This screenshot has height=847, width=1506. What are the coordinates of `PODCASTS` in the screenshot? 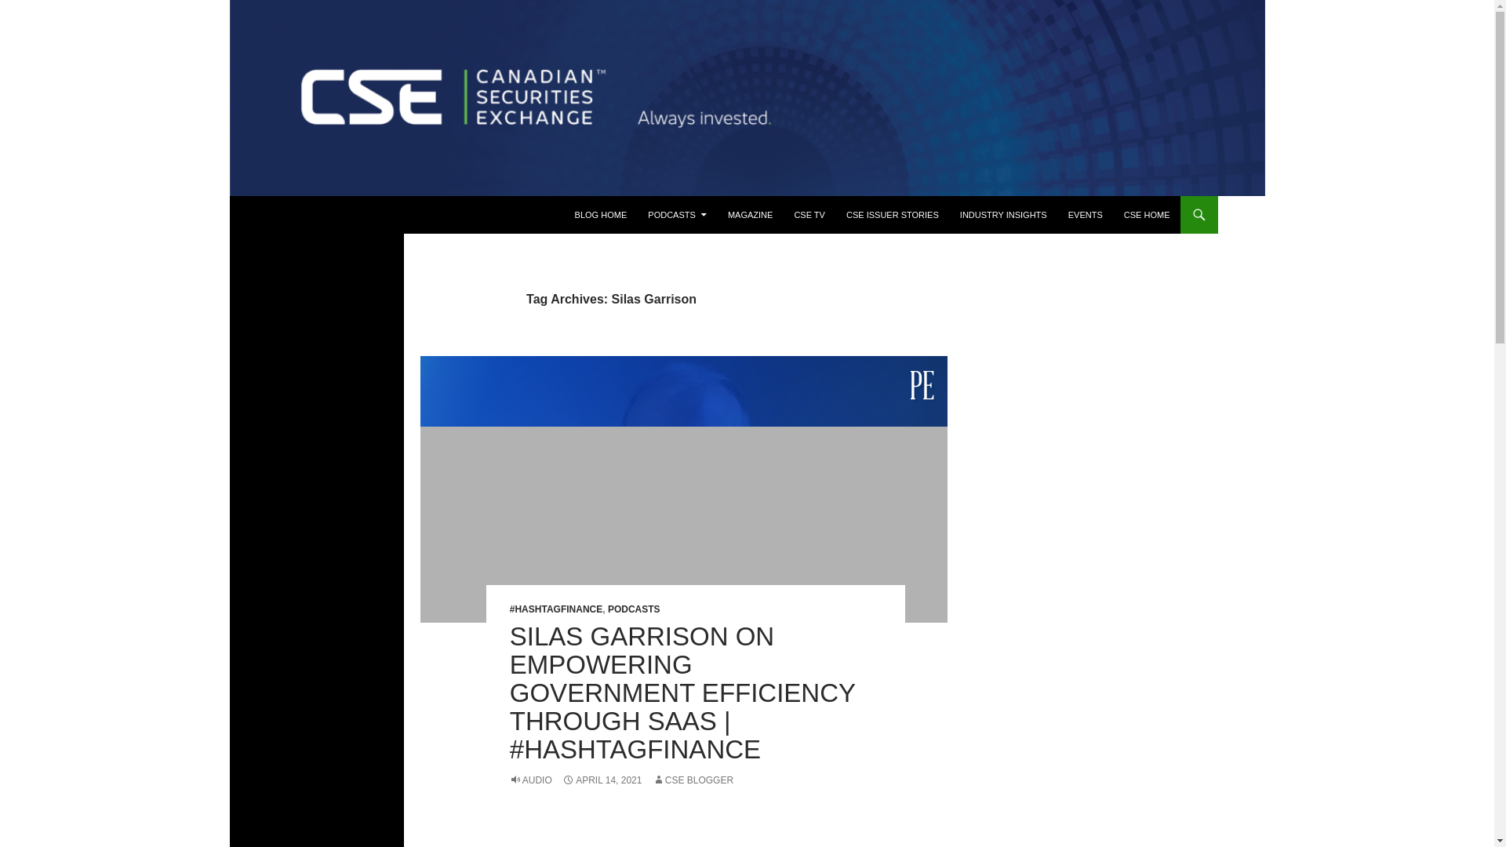 It's located at (678, 215).